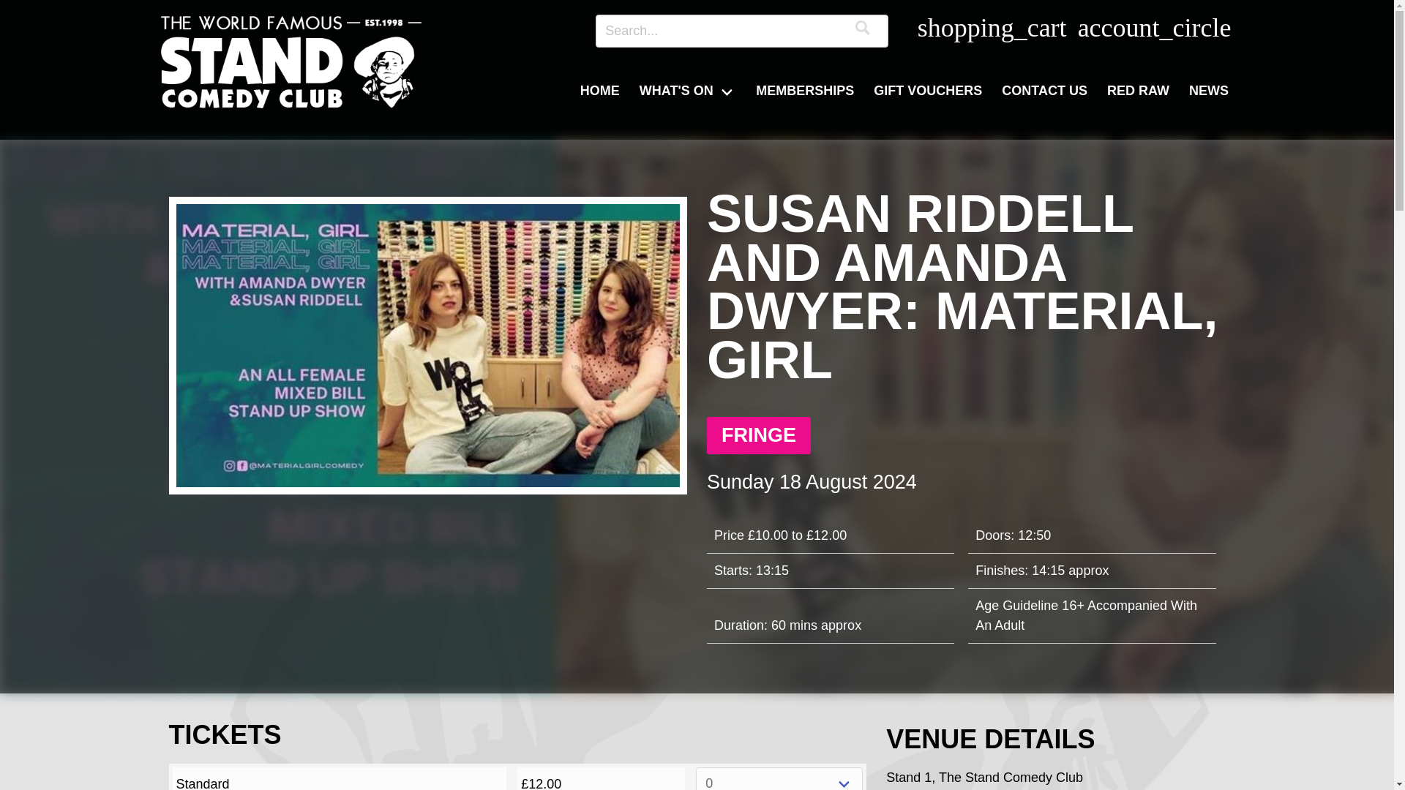  Describe the element at coordinates (805, 91) in the screenshot. I see `MEMBERSHIPS` at that location.